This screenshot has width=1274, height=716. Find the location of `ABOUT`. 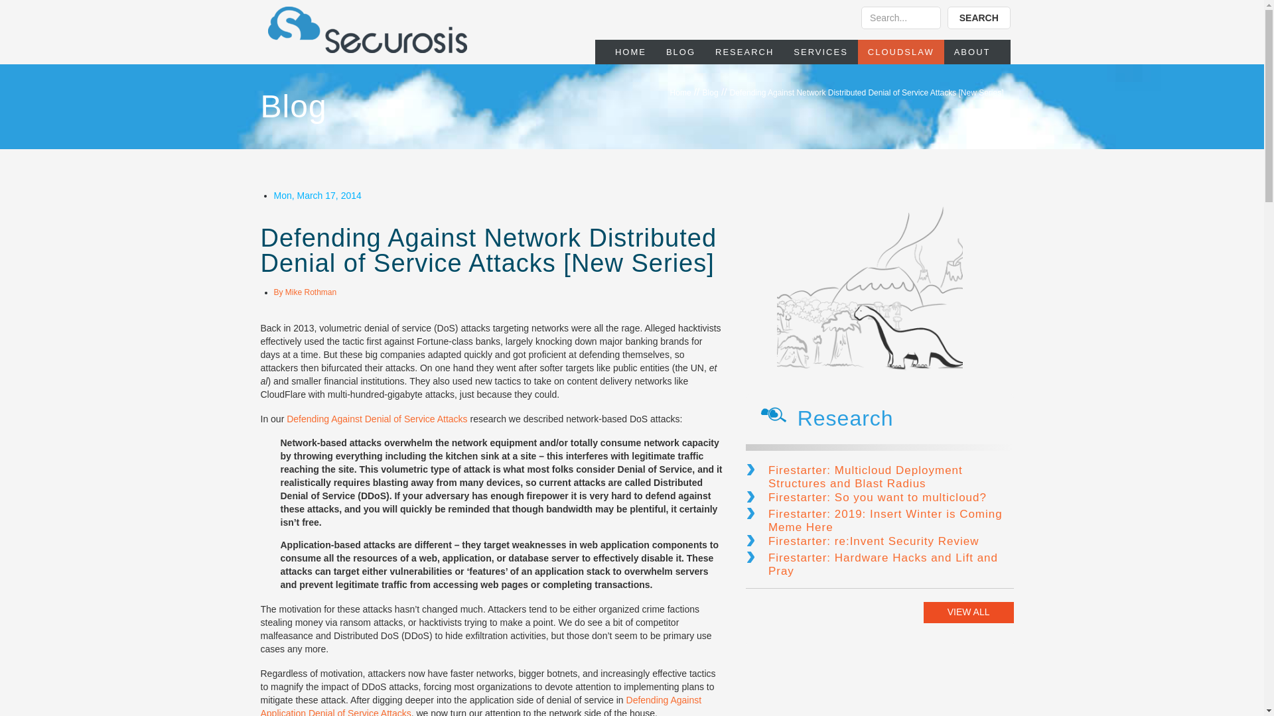

ABOUT is located at coordinates (971, 52).